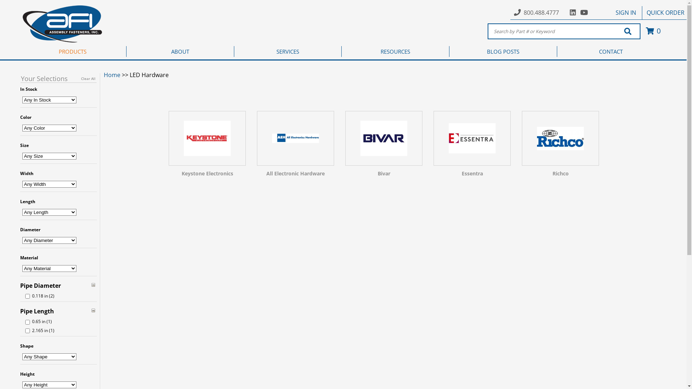 The image size is (692, 389). I want to click on All Electronic Hardware, so click(296, 146).